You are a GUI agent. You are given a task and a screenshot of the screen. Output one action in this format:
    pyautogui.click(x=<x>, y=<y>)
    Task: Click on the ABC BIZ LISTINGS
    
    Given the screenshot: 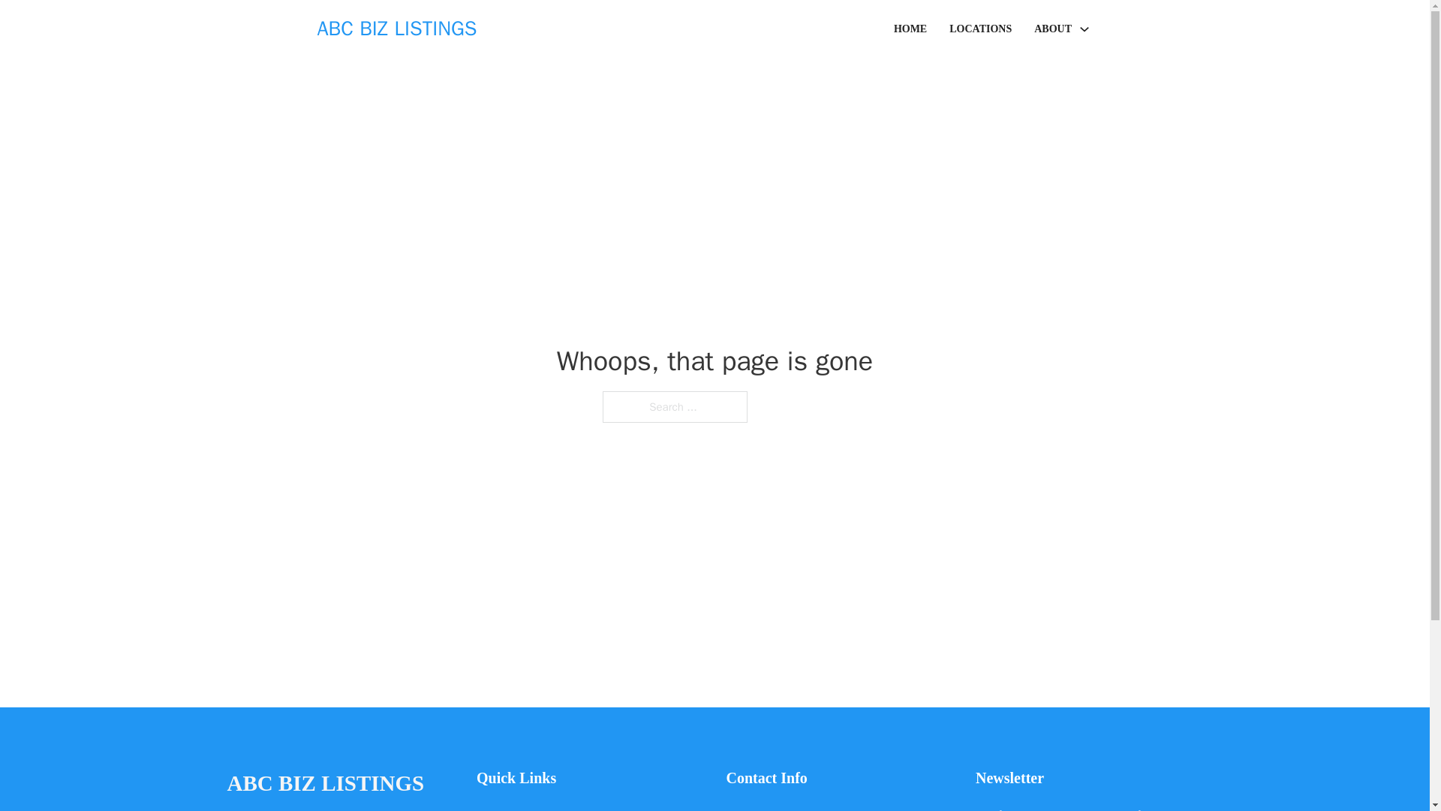 What is the action you would take?
    pyautogui.click(x=396, y=29)
    